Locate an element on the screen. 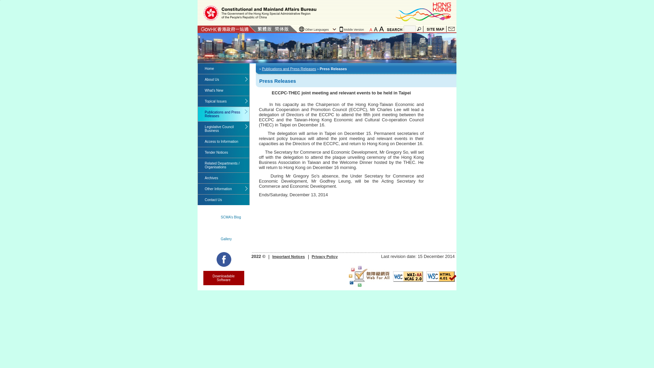 The width and height of the screenshot is (654, 368). What's New is located at coordinates (223, 90).